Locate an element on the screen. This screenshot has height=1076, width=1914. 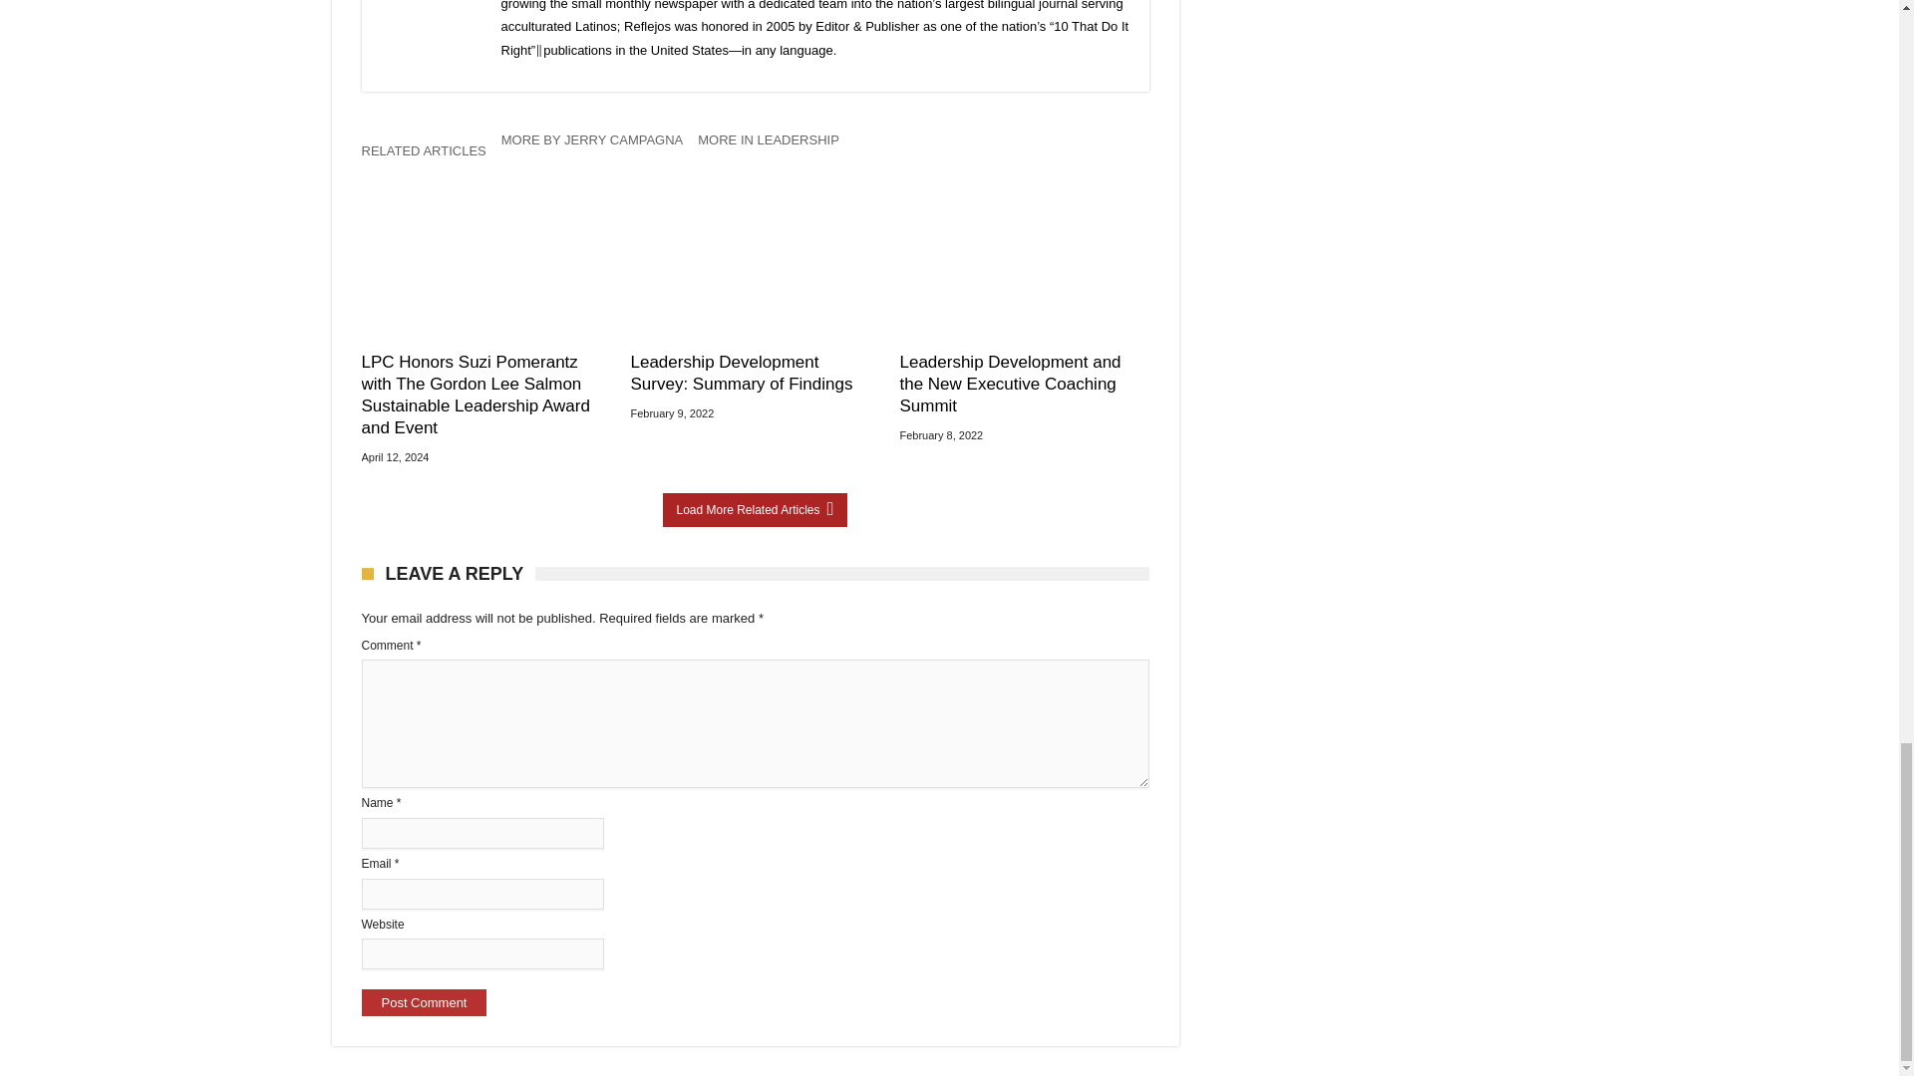
Post Comment is located at coordinates (423, 1002).